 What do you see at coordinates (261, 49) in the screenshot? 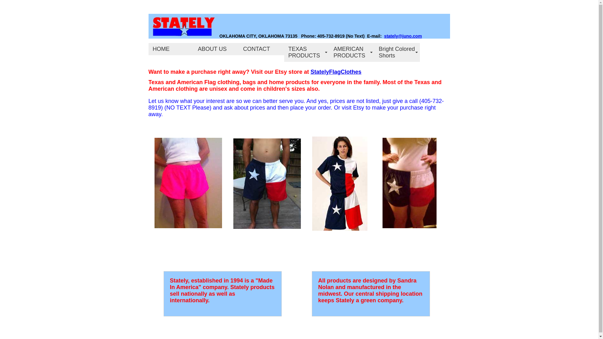
I see `CONTACT` at bounding box center [261, 49].